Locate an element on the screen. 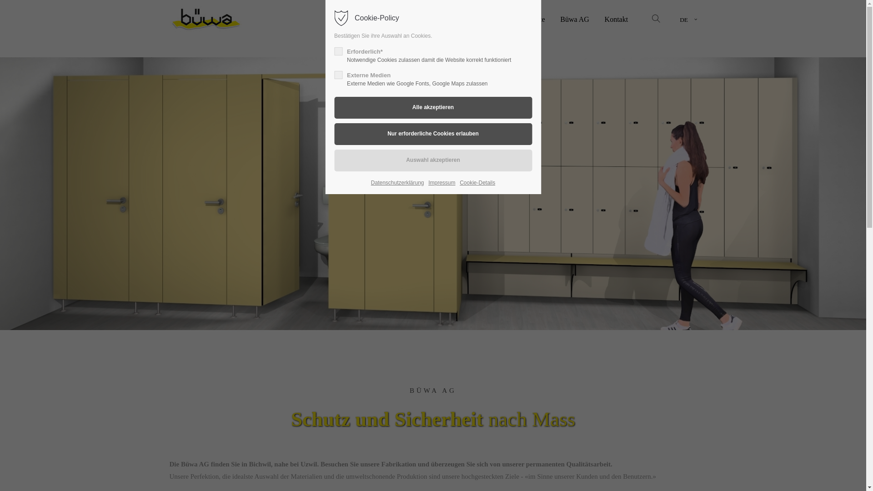 This screenshot has width=873, height=491. Home is located at coordinates (495, 19).